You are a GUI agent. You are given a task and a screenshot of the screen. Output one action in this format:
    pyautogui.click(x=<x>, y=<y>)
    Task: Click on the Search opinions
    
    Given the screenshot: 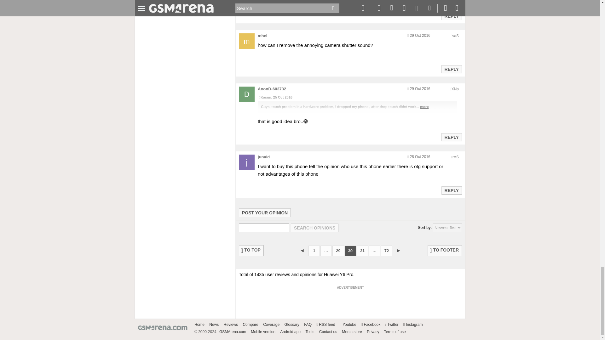 What is the action you would take?
    pyautogui.click(x=314, y=228)
    